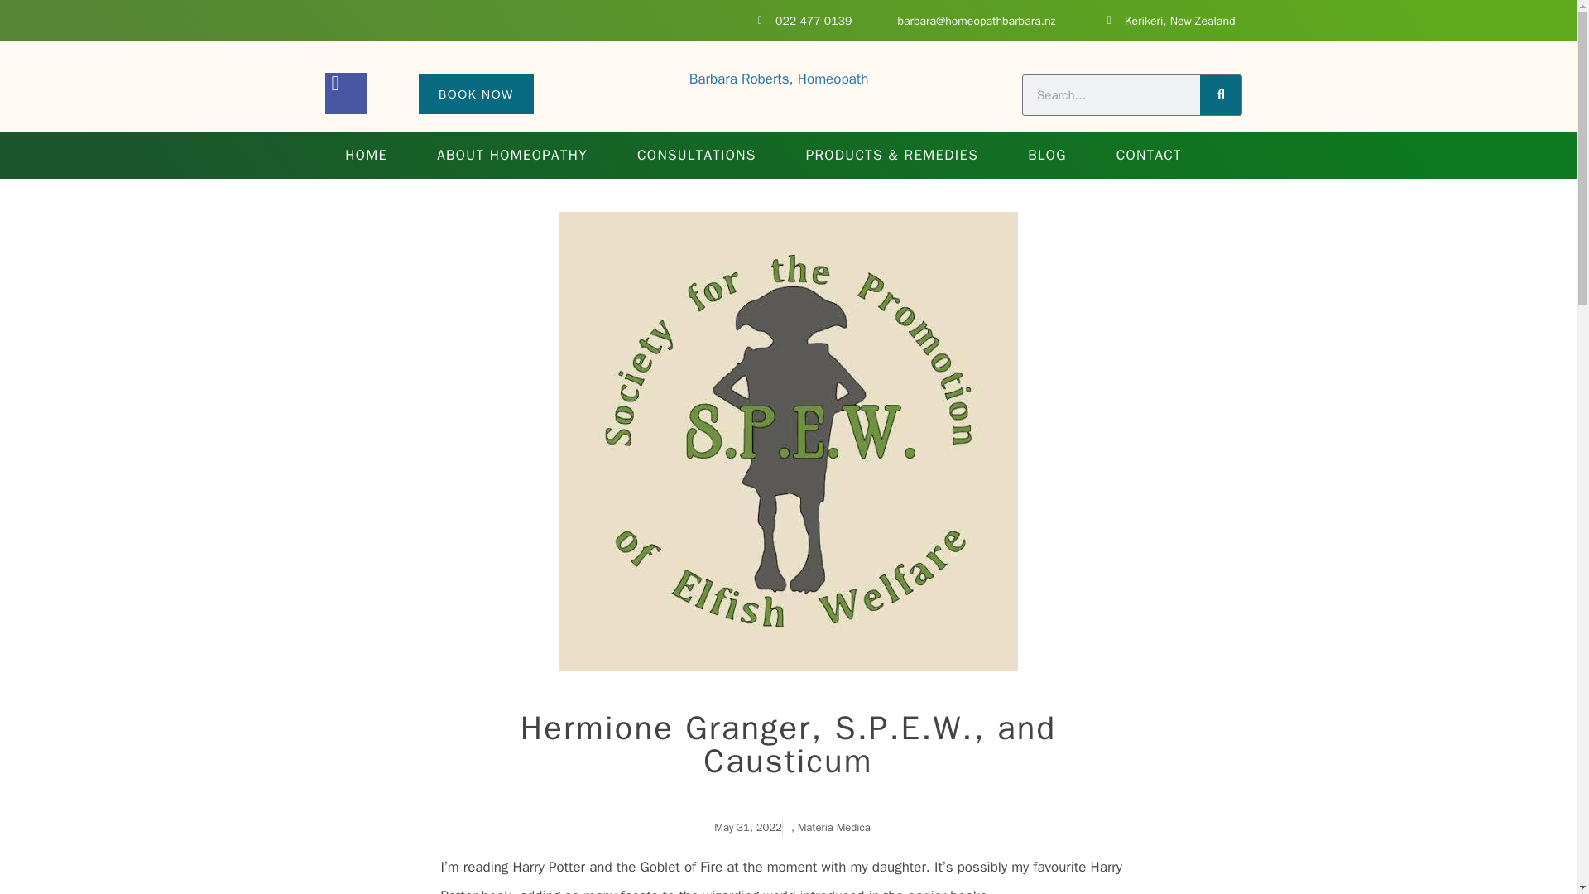  What do you see at coordinates (477, 94) in the screenshot?
I see `BOOK NOW` at bounding box center [477, 94].